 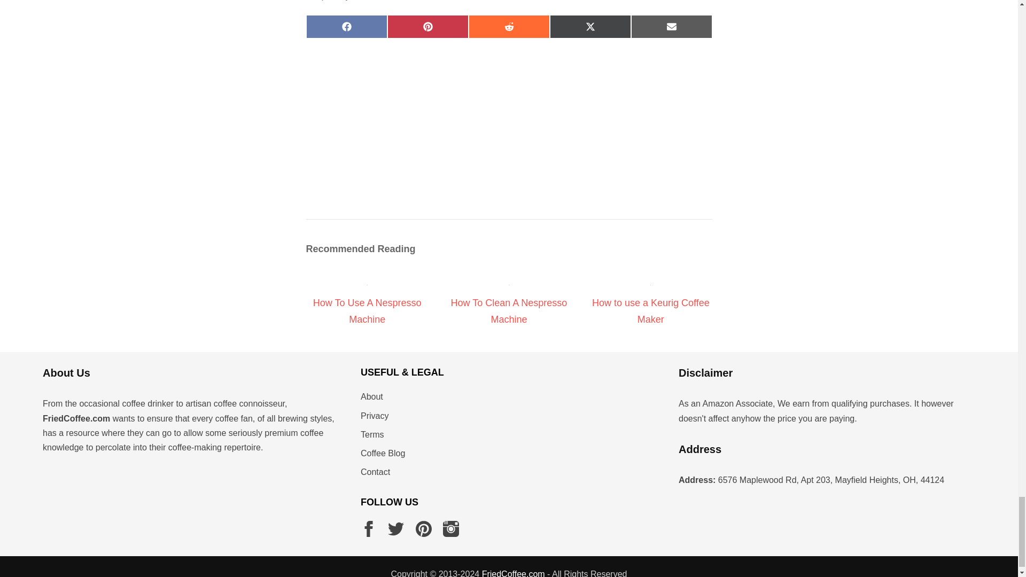 What do you see at coordinates (513, 573) in the screenshot?
I see `Friedcoffee.com` at bounding box center [513, 573].